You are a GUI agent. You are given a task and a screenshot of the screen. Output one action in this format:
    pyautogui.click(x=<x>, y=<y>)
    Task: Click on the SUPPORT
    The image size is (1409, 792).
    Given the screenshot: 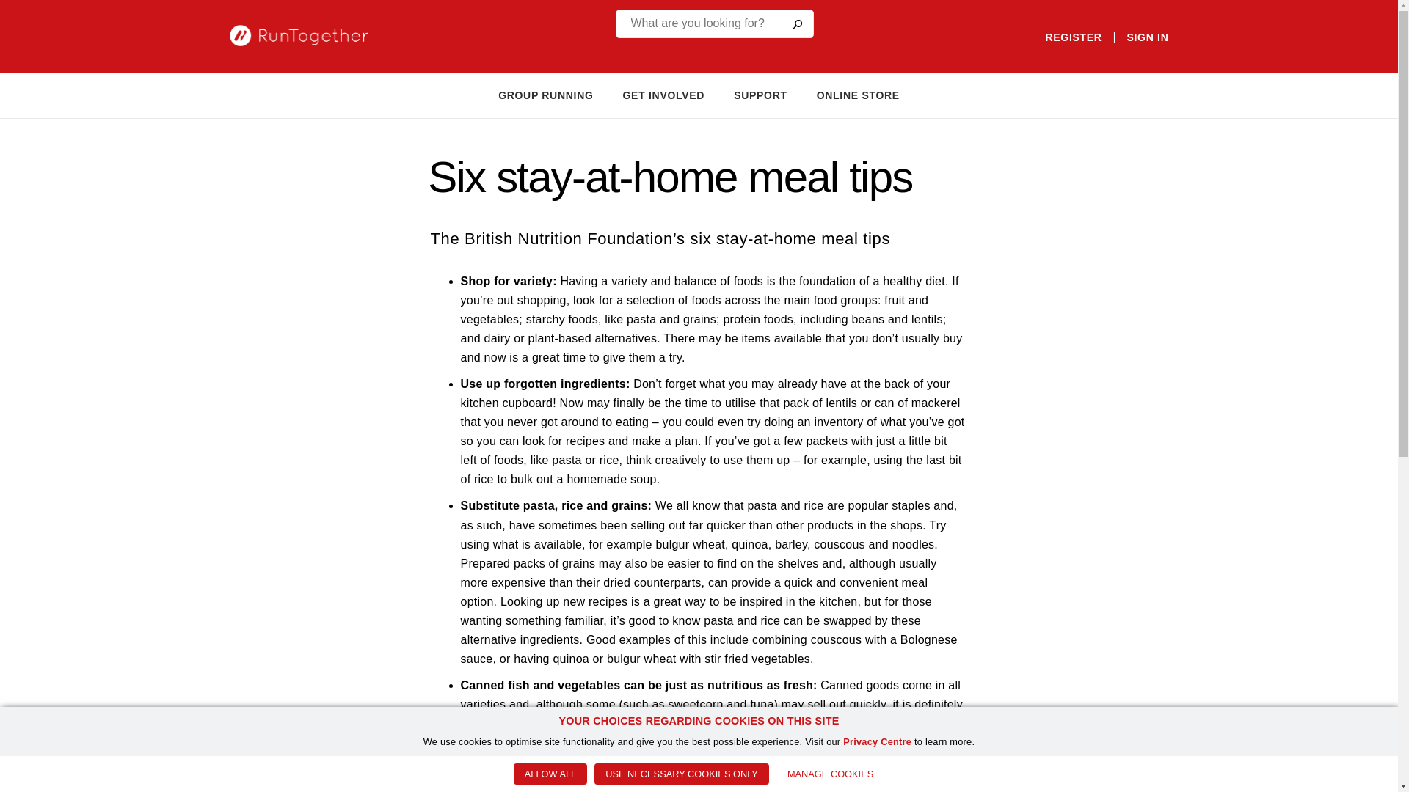 What is the action you would take?
    pyautogui.click(x=760, y=96)
    